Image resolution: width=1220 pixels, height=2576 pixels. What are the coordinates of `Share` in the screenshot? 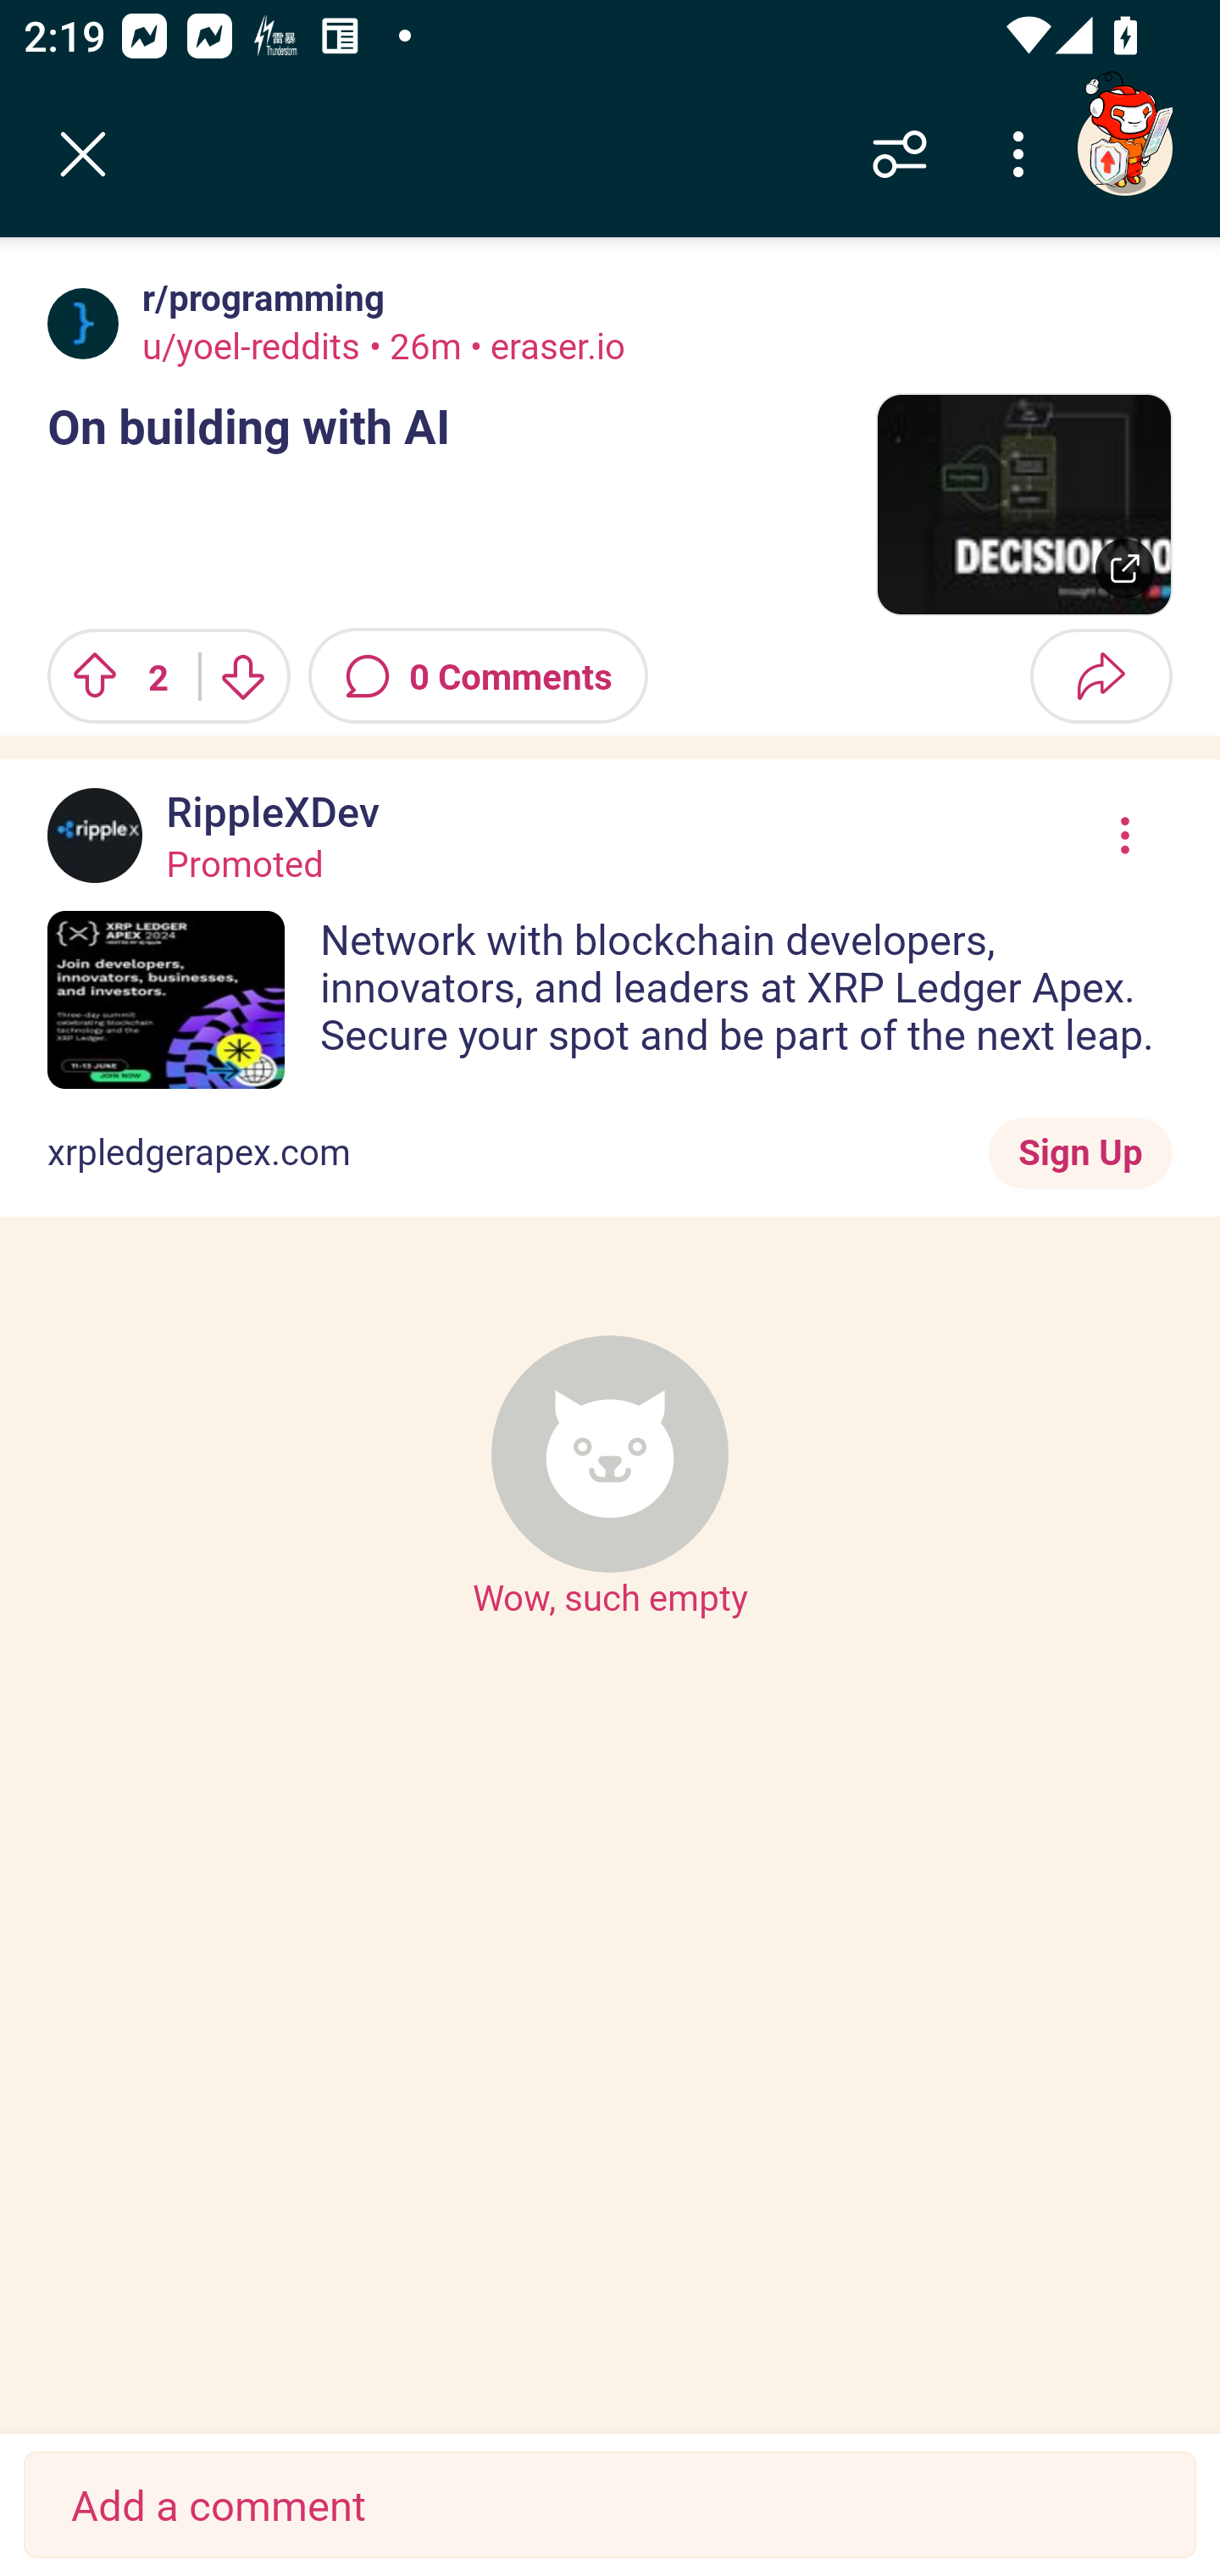 It's located at (1101, 676).